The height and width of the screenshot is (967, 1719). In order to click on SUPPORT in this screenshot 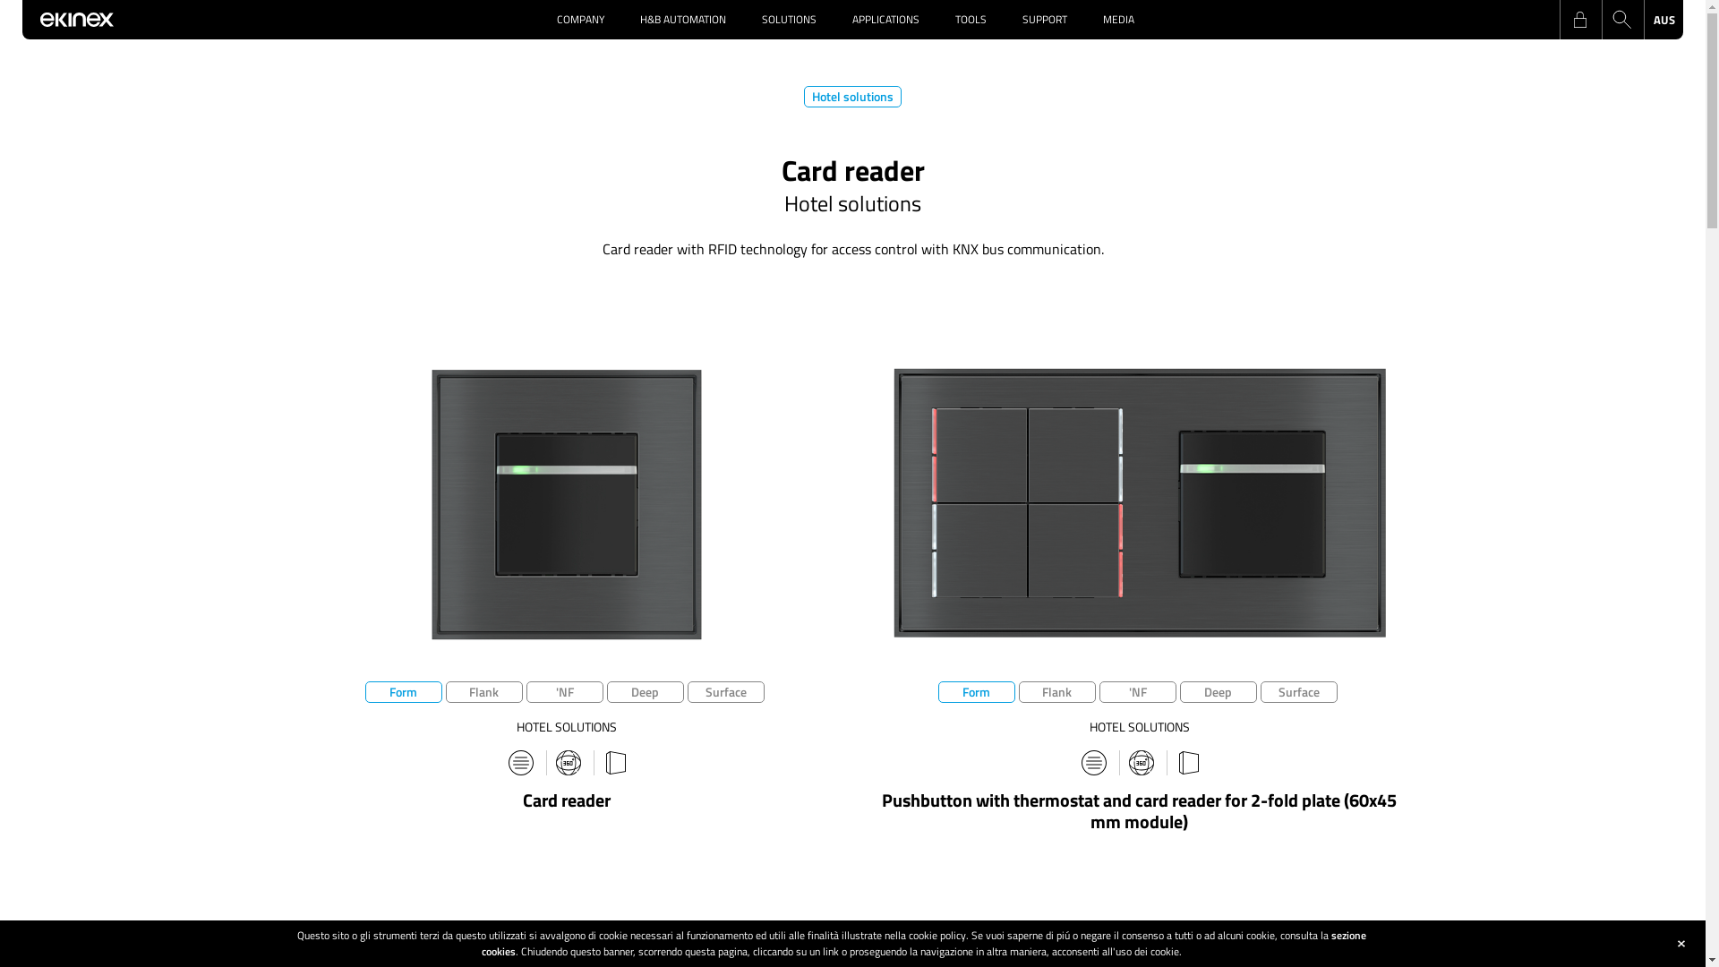, I will do `click(1045, 20)`.